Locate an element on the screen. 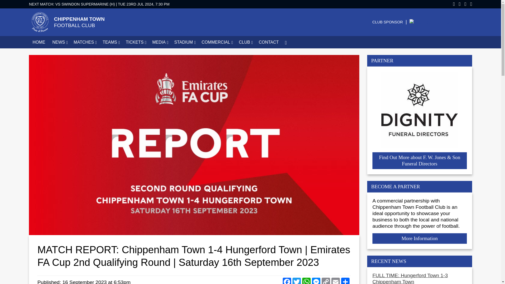 The image size is (505, 284). WhatsApp is located at coordinates (110, 42).